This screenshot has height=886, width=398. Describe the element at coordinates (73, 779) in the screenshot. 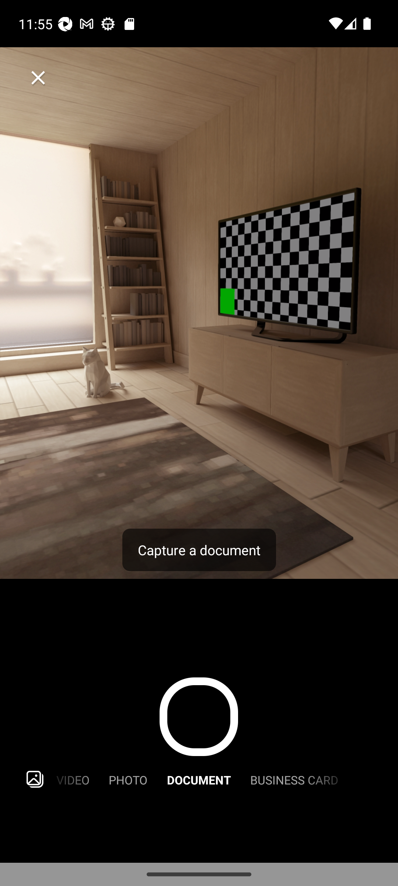

I see `VIDEO` at that location.